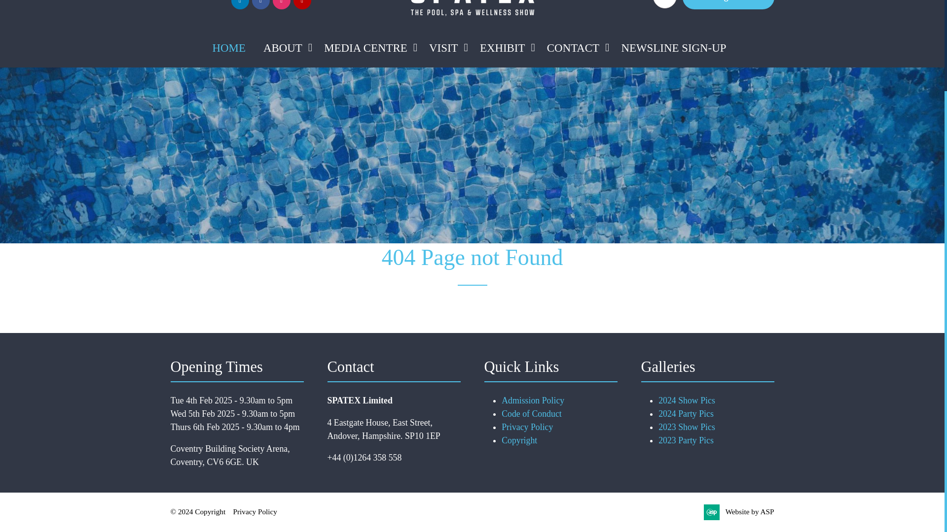 This screenshot has height=532, width=947. Describe the element at coordinates (229, 48) in the screenshot. I see `HOME` at that location.